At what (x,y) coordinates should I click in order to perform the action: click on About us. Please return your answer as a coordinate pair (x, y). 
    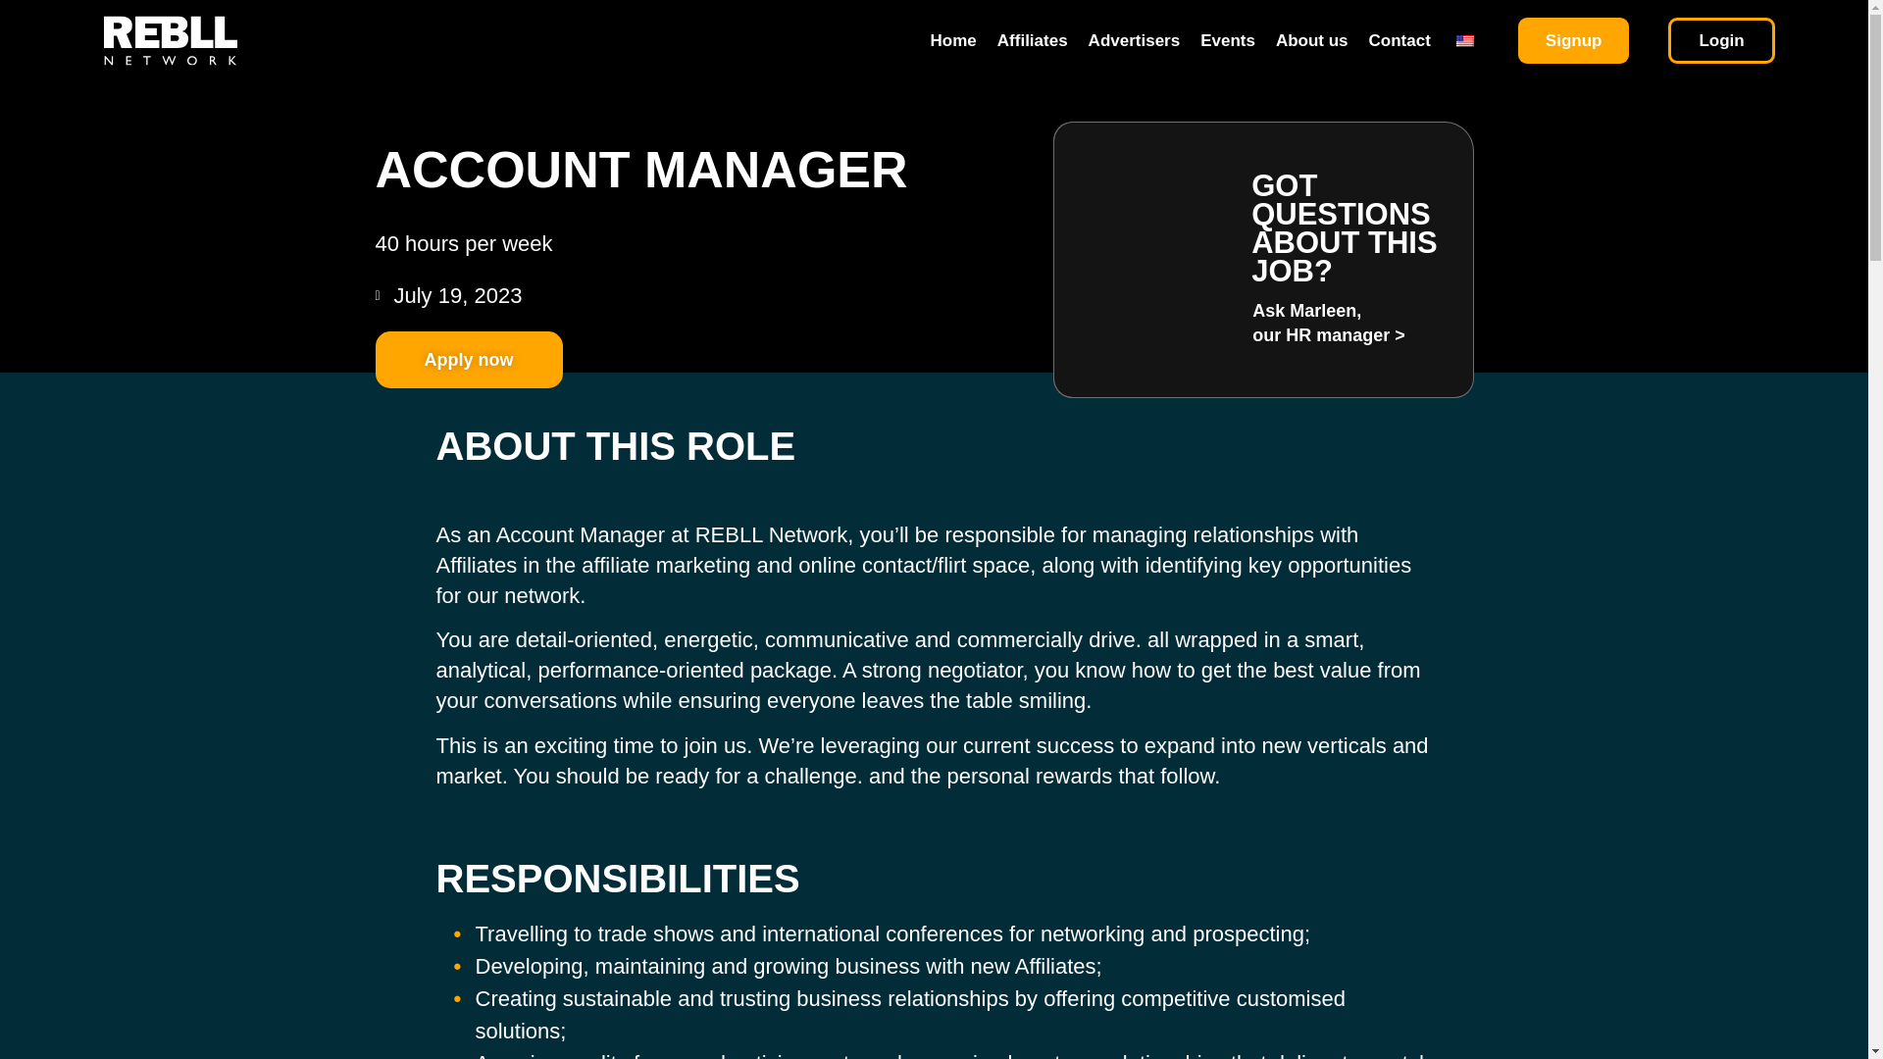
    Looking at the image, I should click on (1312, 41).